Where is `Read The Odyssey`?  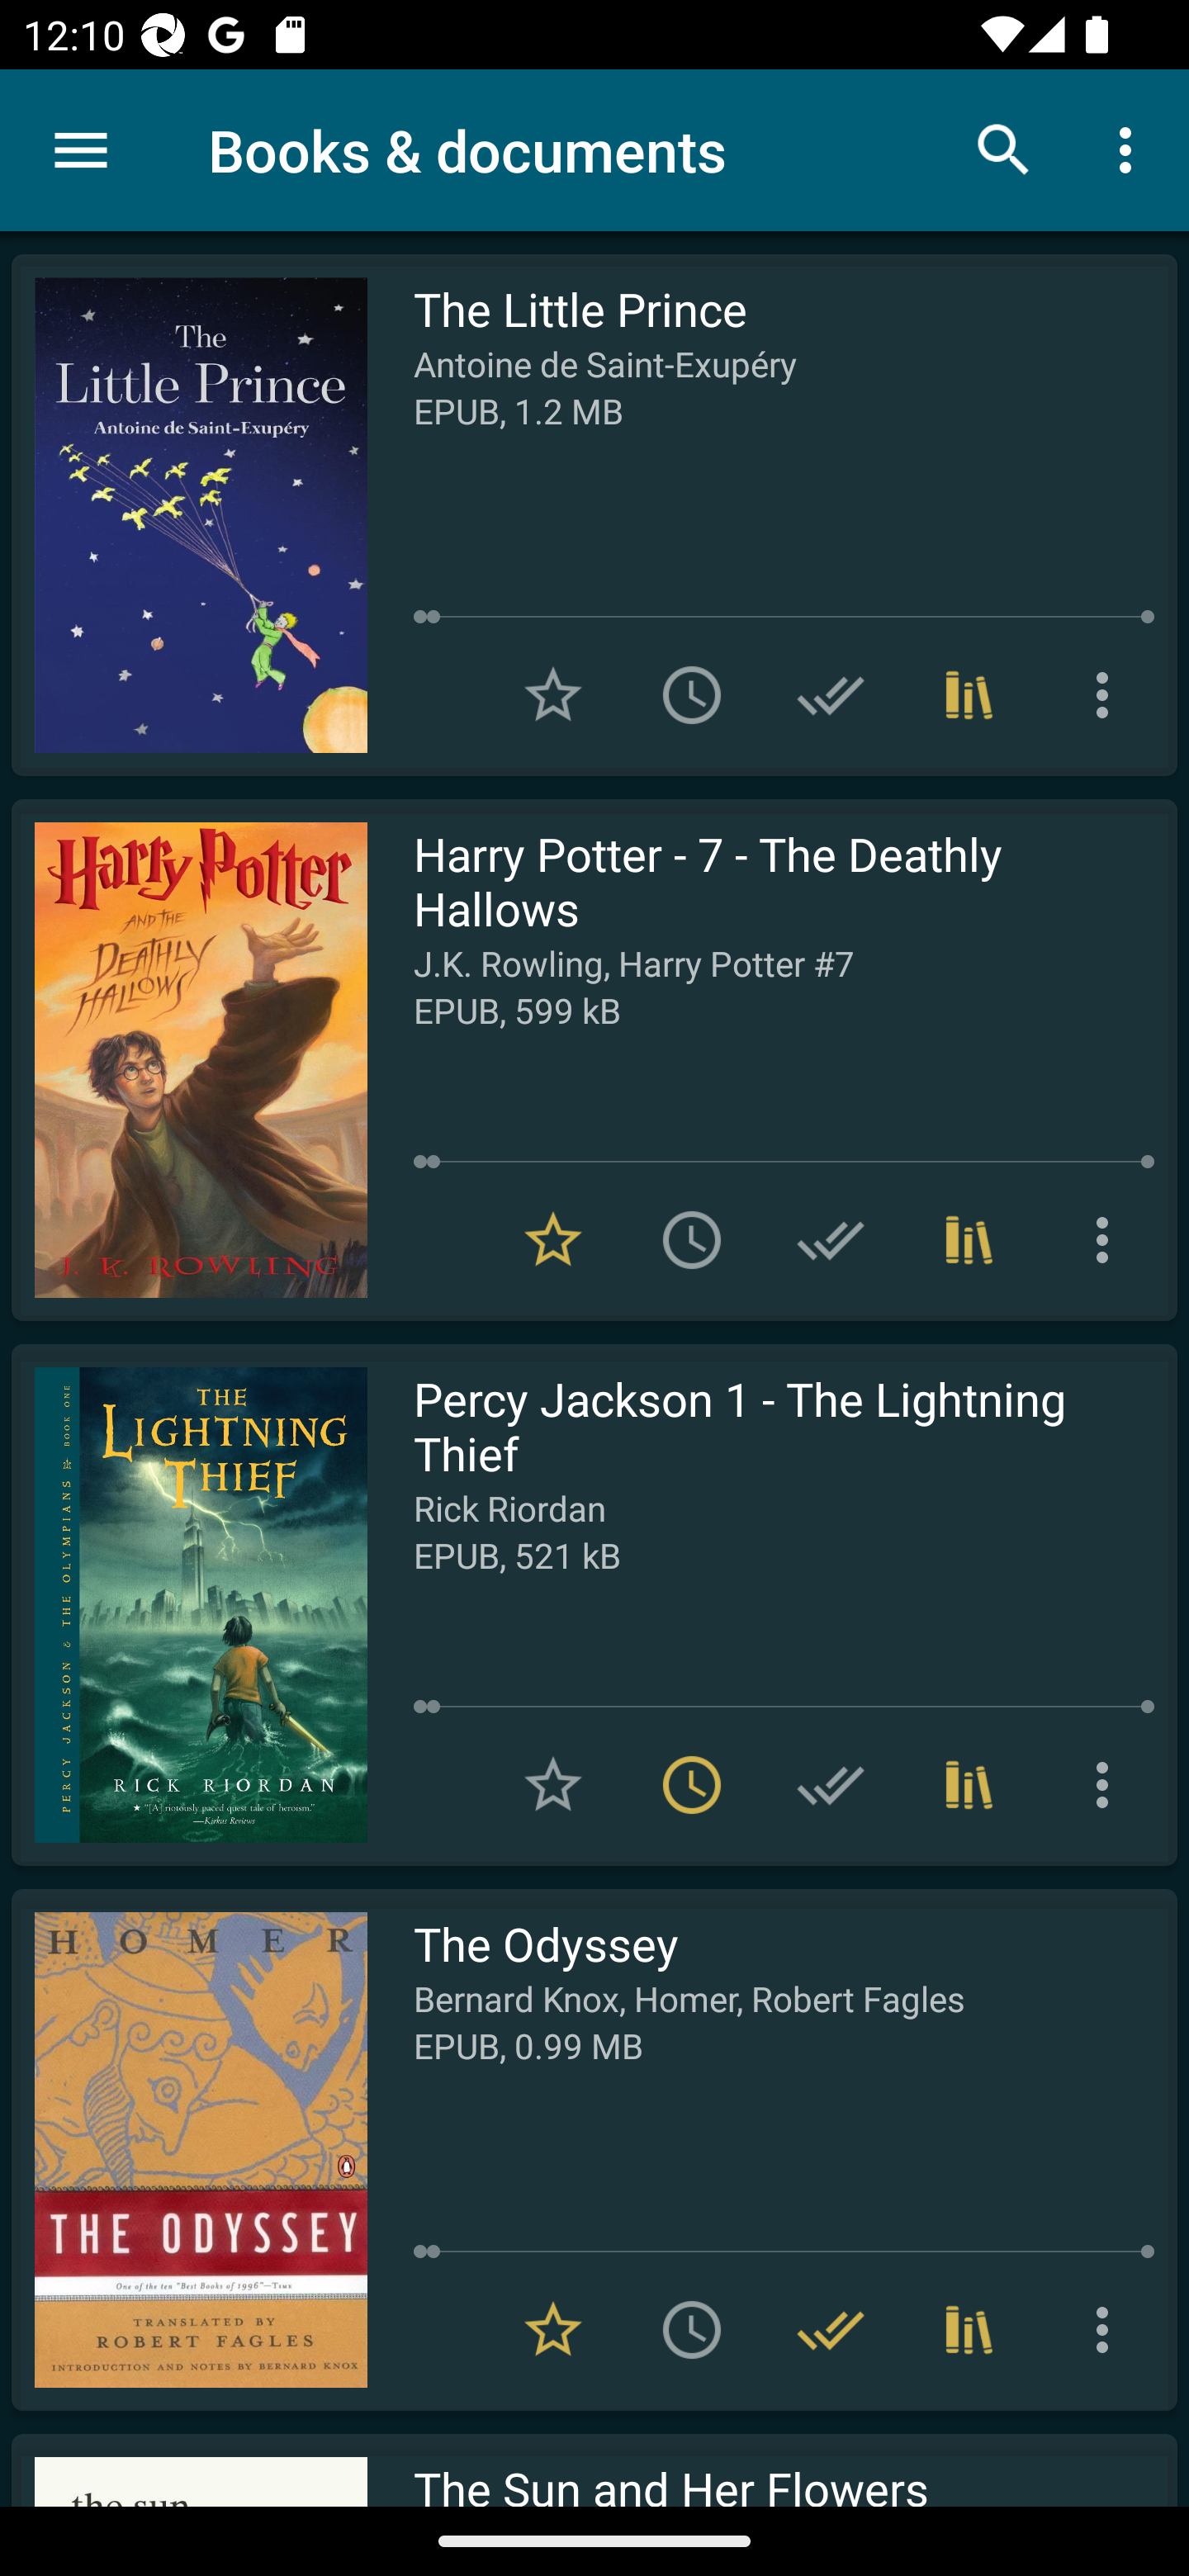
Read The Odyssey is located at coordinates (189, 2149).